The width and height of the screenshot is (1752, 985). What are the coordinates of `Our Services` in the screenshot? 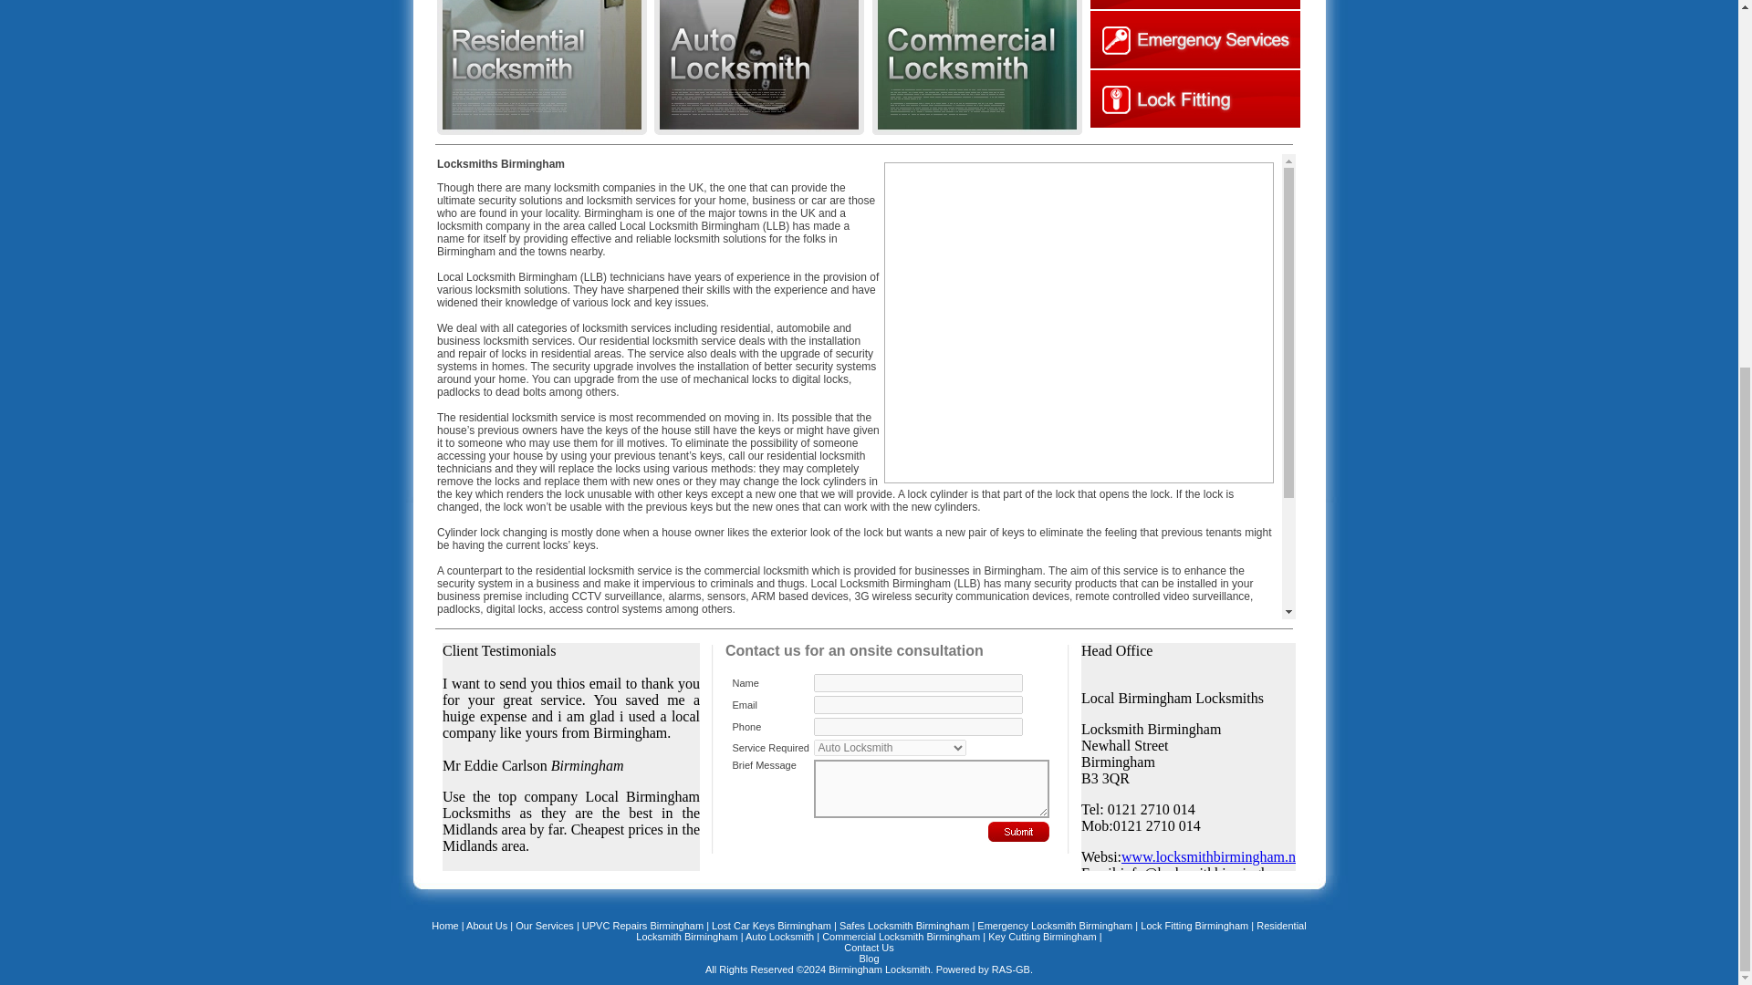 It's located at (544, 925).